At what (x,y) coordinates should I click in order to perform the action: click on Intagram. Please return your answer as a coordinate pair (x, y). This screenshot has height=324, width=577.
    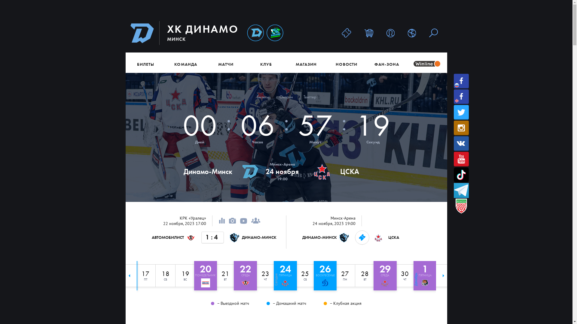
    Looking at the image, I should click on (461, 128).